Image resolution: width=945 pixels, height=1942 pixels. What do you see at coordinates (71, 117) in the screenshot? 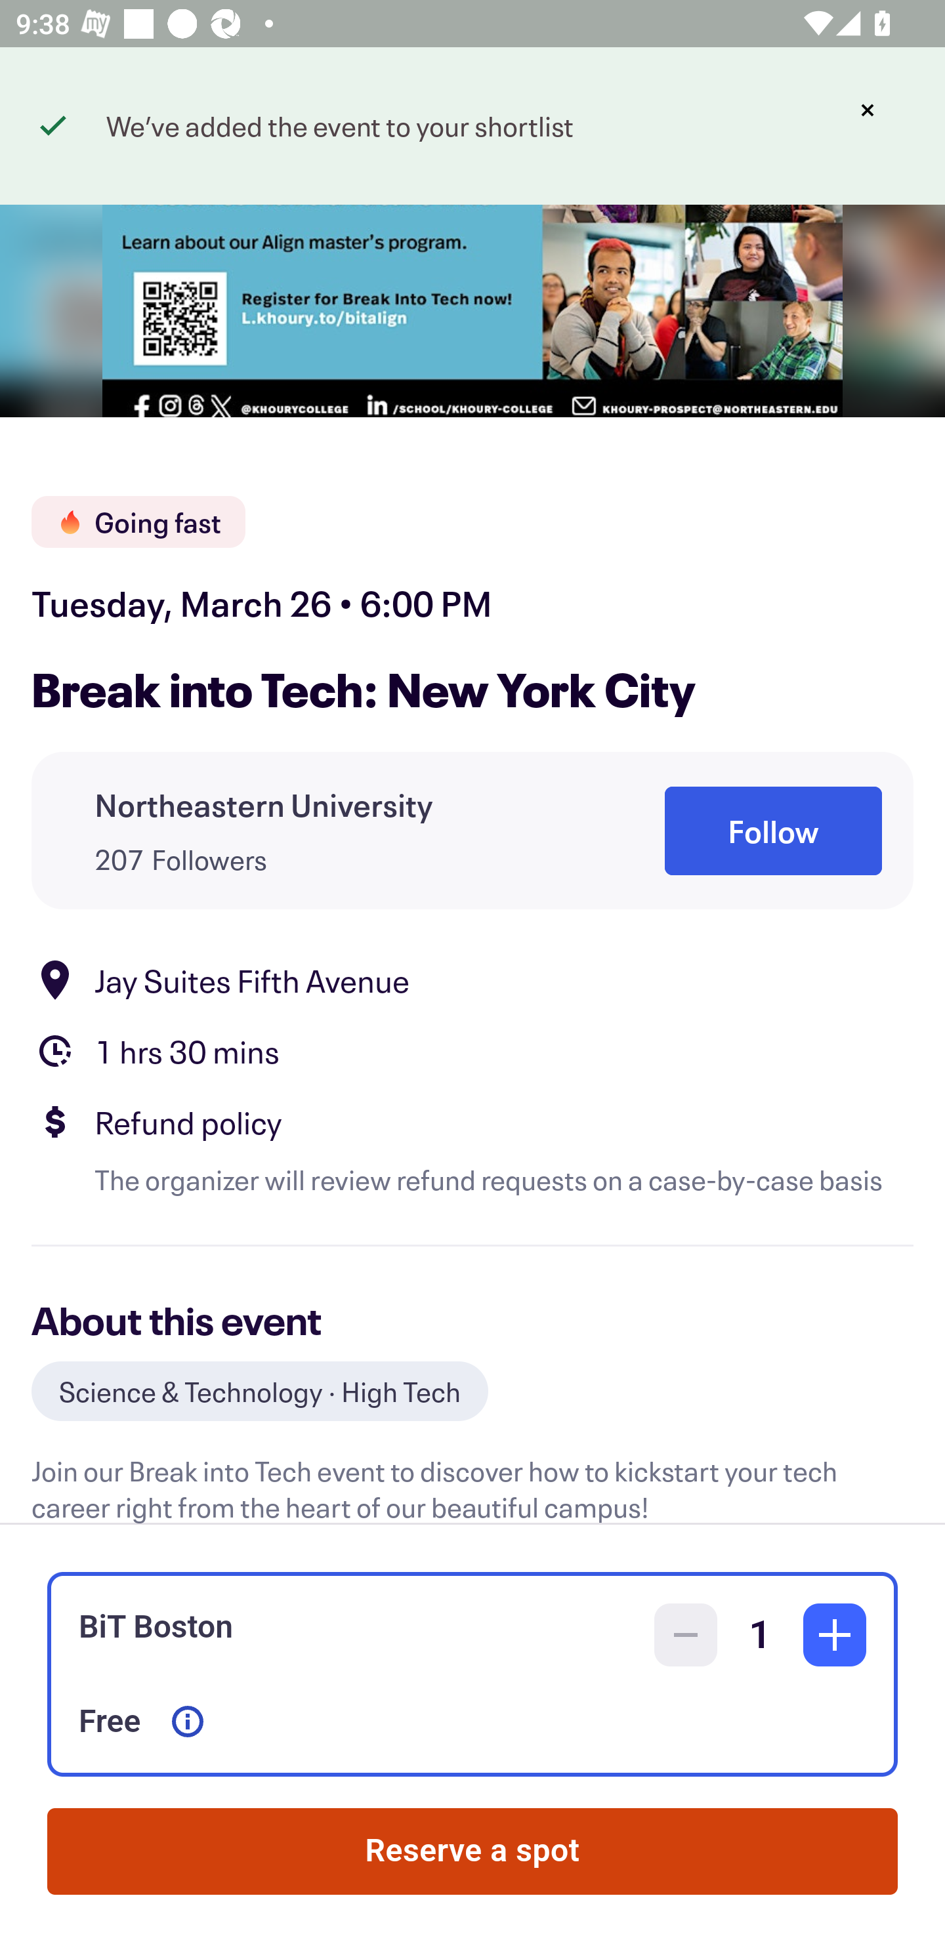
I see `Back` at bounding box center [71, 117].